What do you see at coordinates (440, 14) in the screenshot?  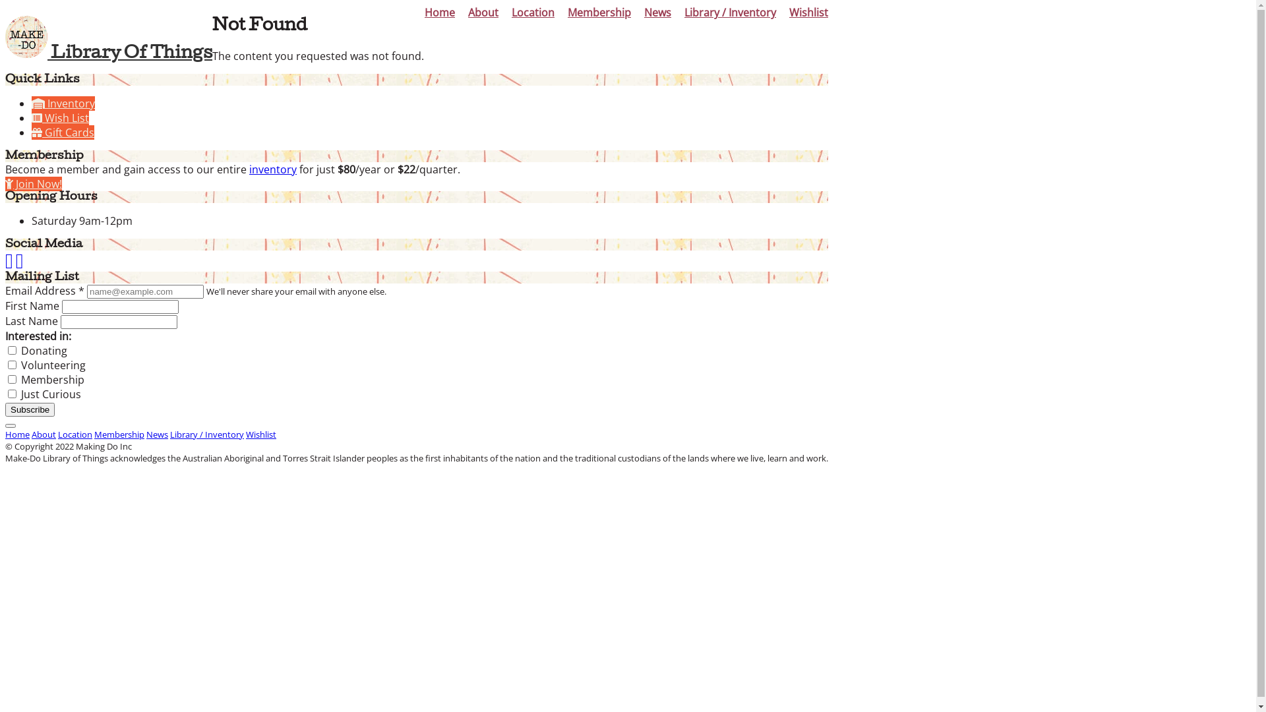 I see `Home` at bounding box center [440, 14].